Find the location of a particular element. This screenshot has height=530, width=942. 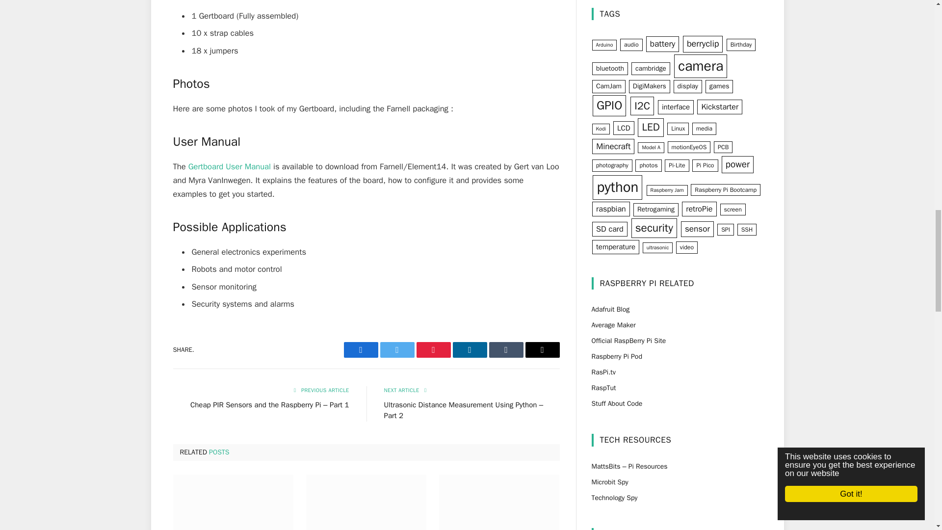

Share on Facebook is located at coordinates (360, 349).